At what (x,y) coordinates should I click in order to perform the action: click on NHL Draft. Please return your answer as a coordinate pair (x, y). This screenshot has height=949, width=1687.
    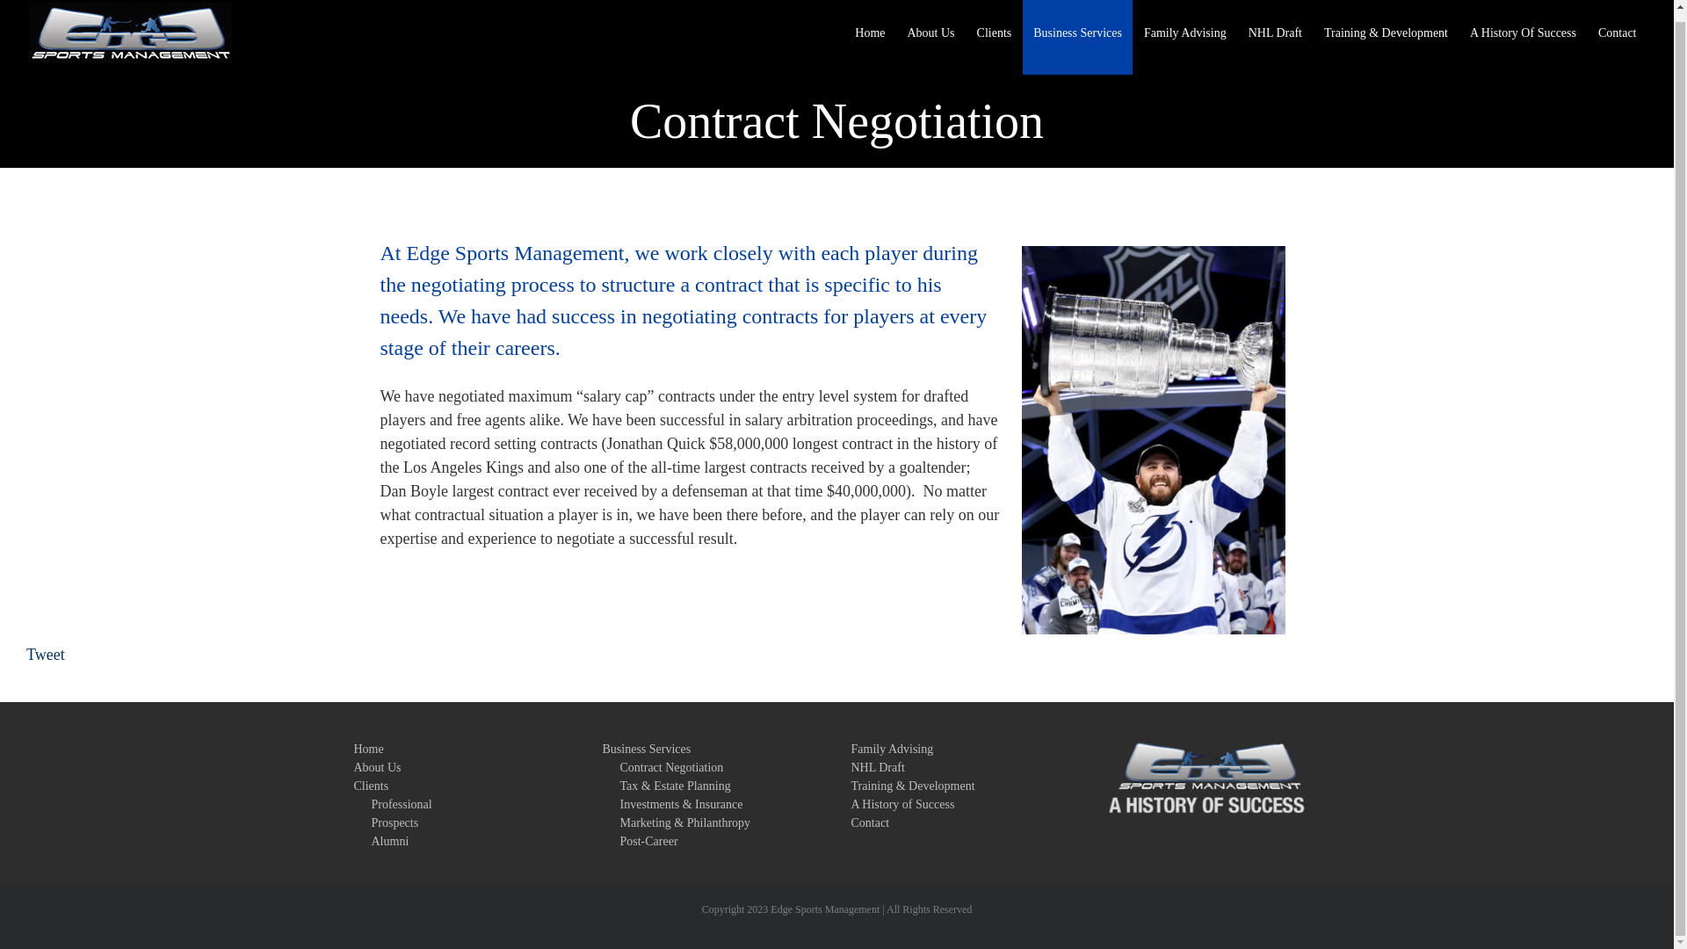
    Looking at the image, I should click on (1274, 37).